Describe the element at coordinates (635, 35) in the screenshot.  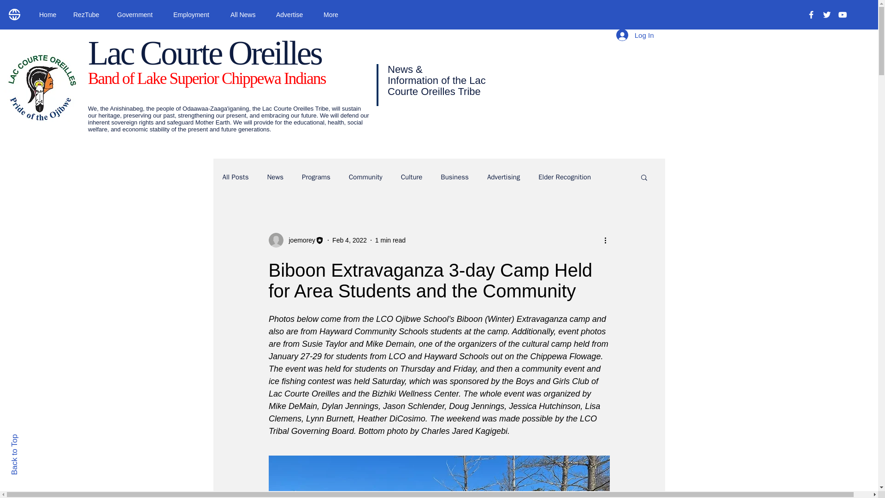
I see `Log In` at that location.